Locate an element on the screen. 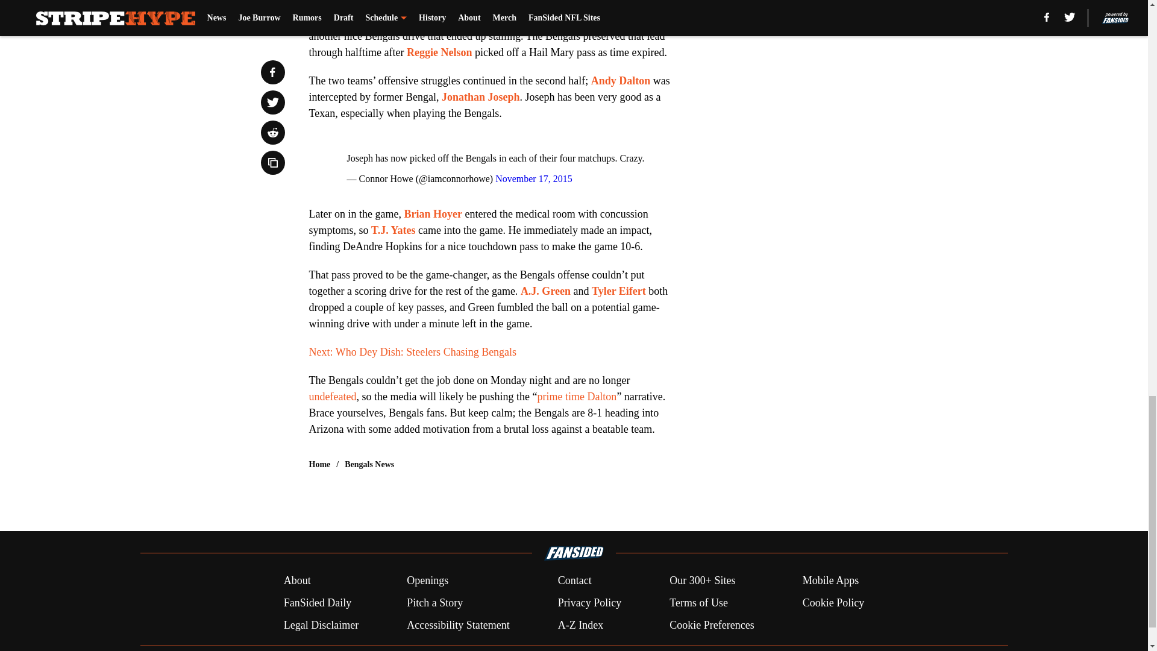  Contact is located at coordinates (574, 581).